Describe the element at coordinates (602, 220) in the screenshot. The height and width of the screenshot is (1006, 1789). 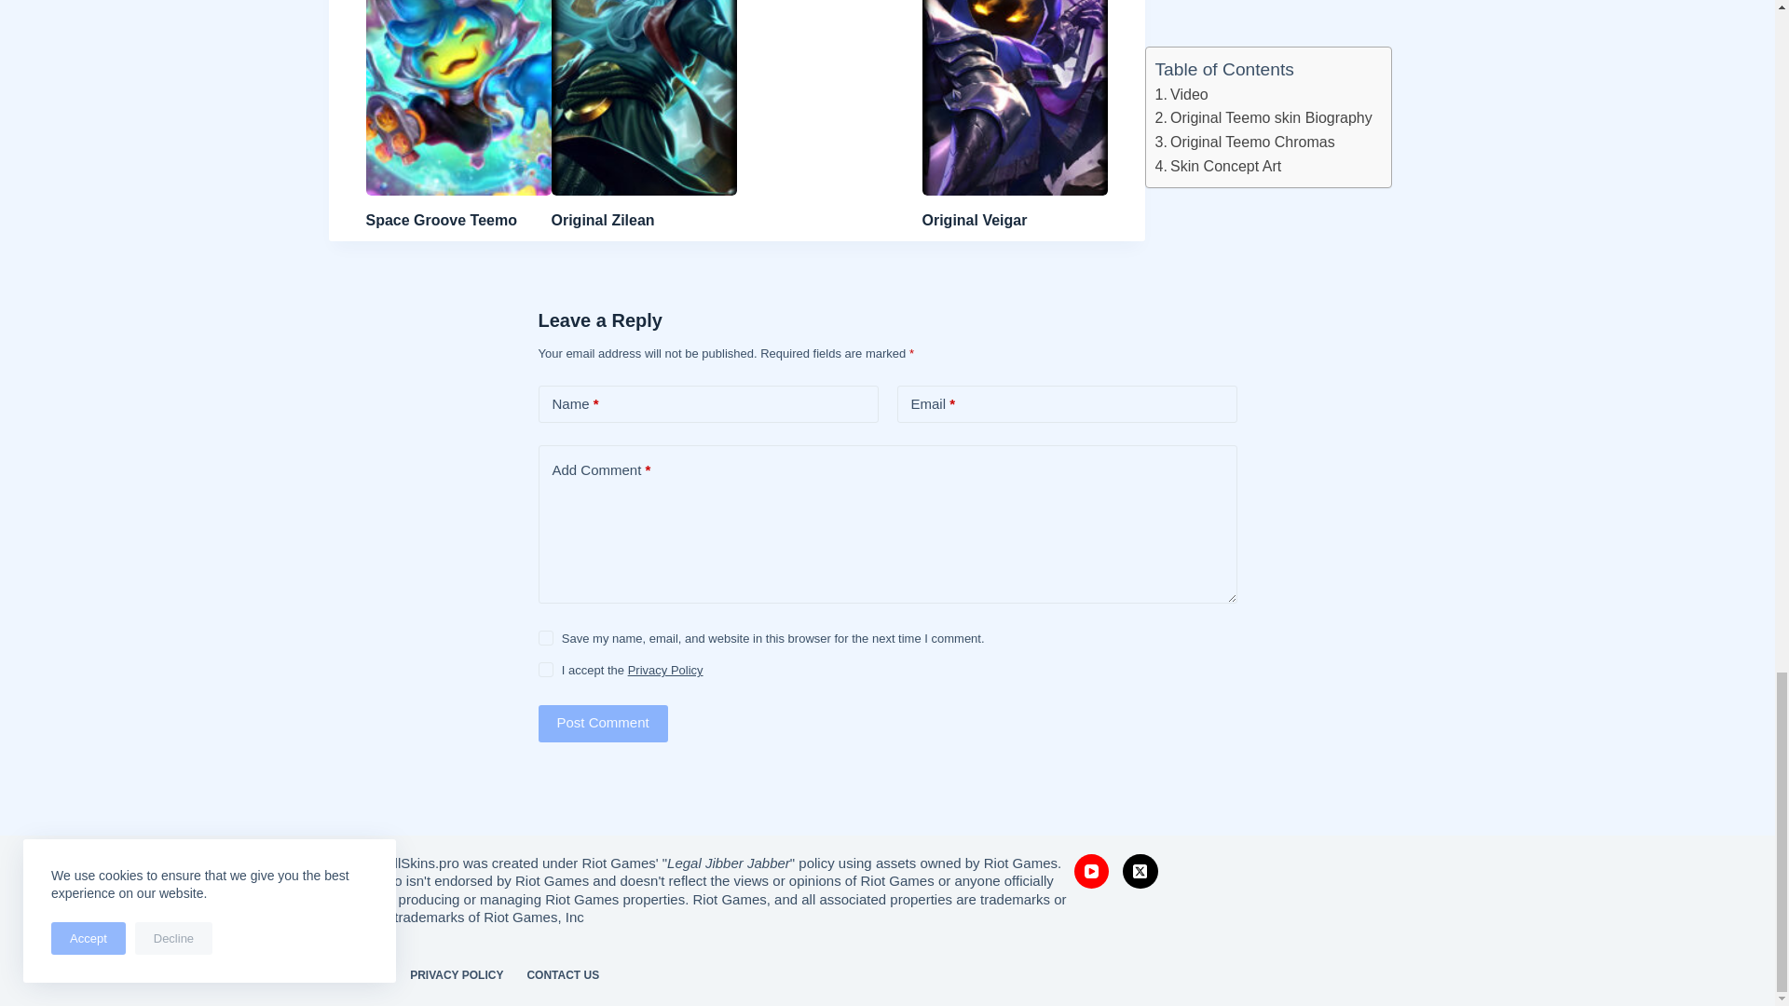
I see `Original Zilean` at that location.